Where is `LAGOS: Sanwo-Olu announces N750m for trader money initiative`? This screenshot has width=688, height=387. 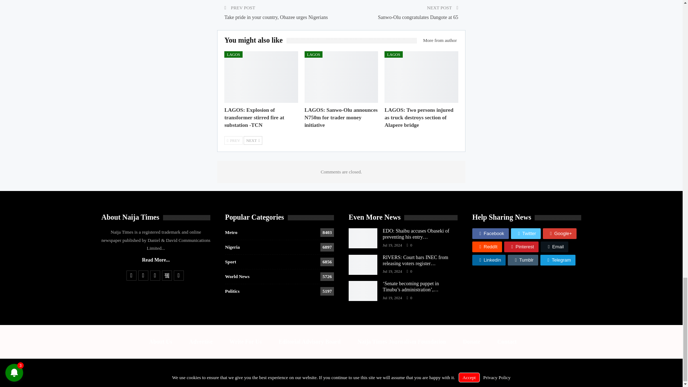
LAGOS: Sanwo-Olu announces N750m for trader money initiative is located at coordinates (341, 118).